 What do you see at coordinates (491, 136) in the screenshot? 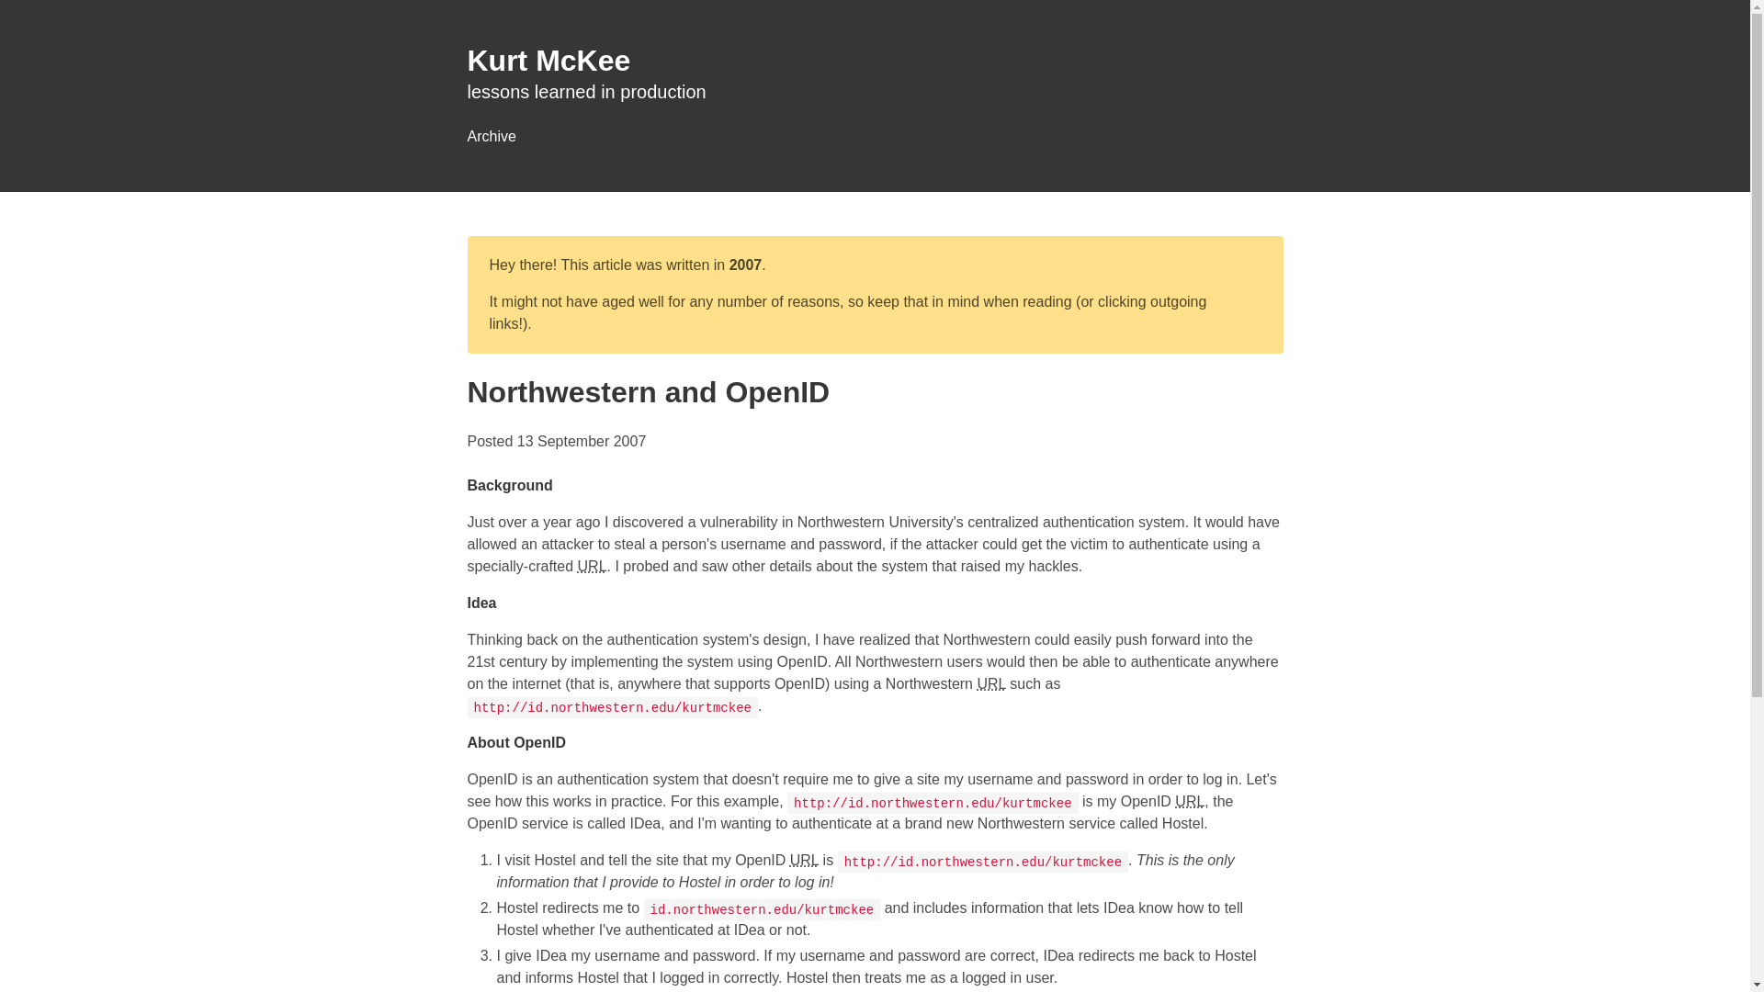
I see `Archive` at bounding box center [491, 136].